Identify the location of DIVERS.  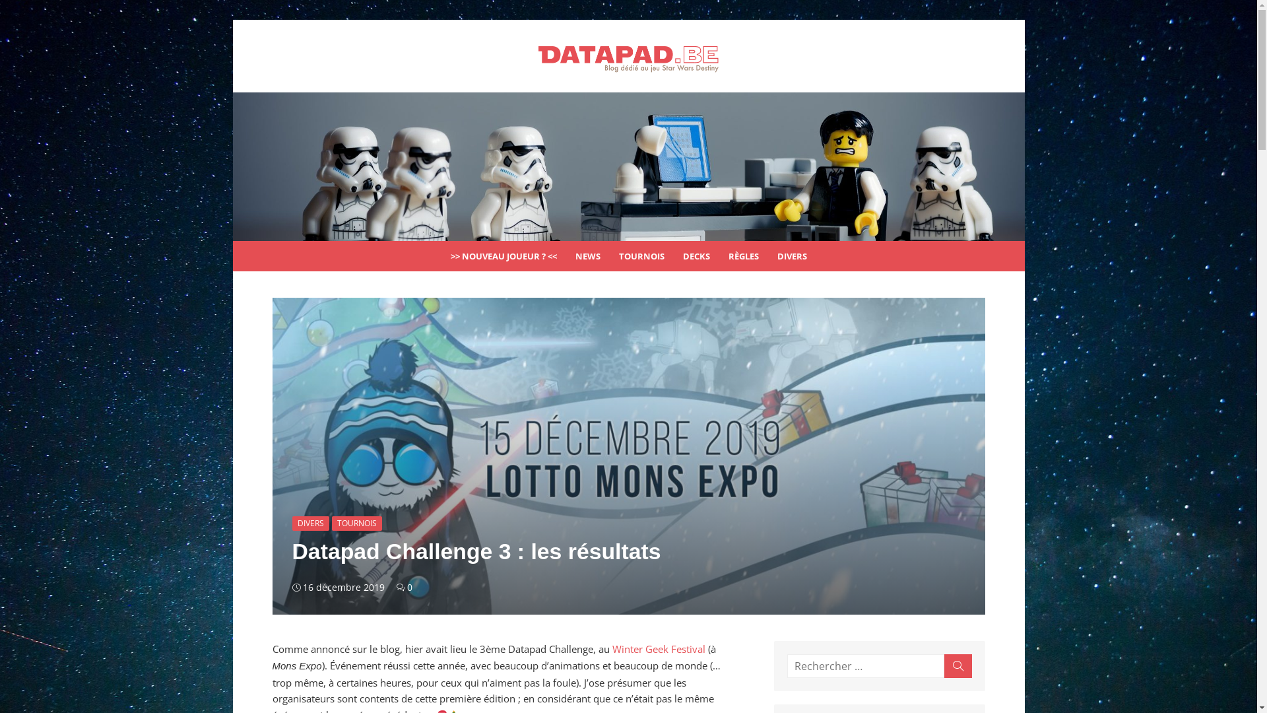
(310, 524).